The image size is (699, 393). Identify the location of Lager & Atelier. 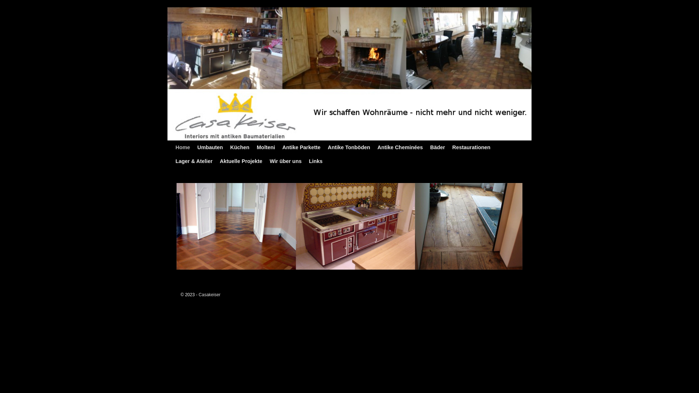
(194, 161).